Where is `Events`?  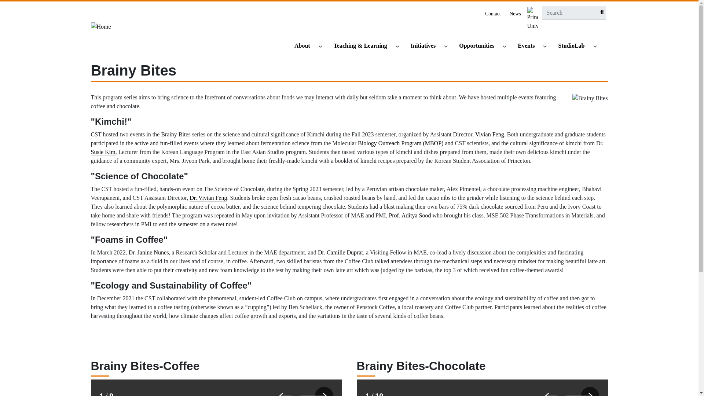 Events is located at coordinates (529, 46).